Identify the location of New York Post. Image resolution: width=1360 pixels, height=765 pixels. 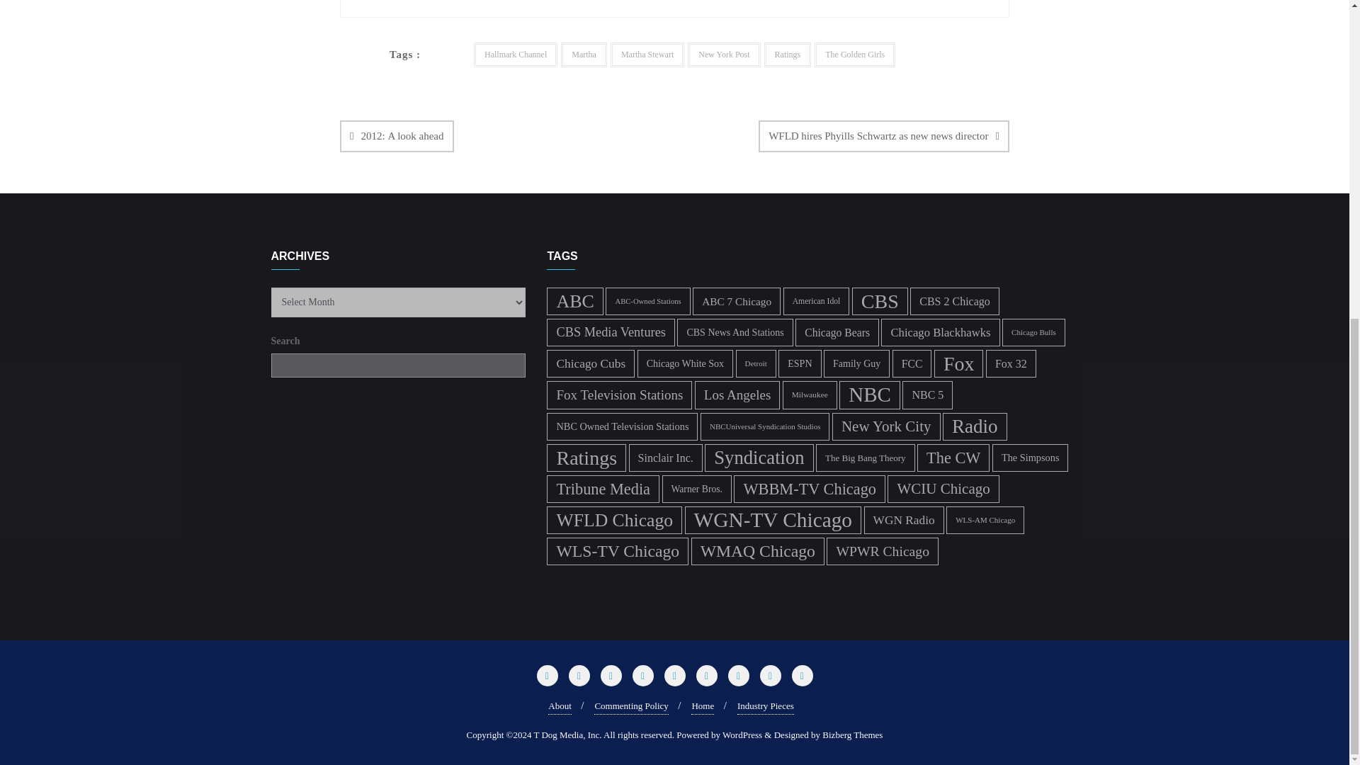
(724, 55).